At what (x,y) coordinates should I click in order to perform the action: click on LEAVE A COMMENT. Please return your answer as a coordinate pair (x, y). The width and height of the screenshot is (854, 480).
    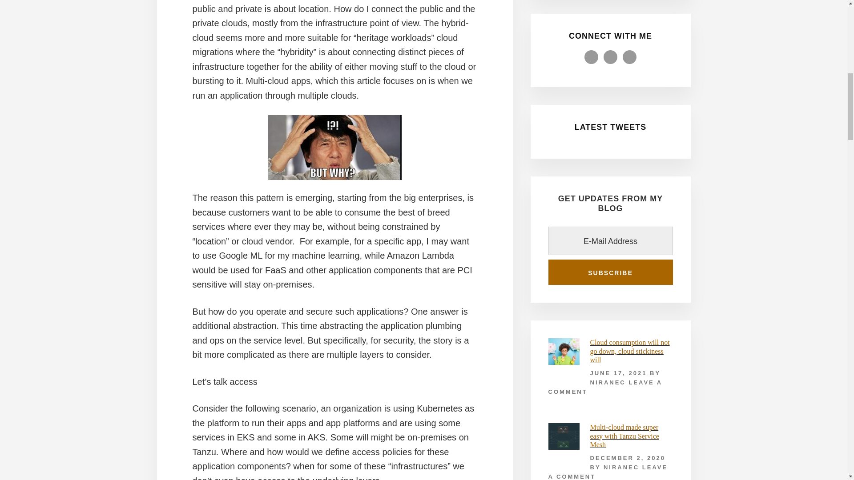
    Looking at the image, I should click on (605, 387).